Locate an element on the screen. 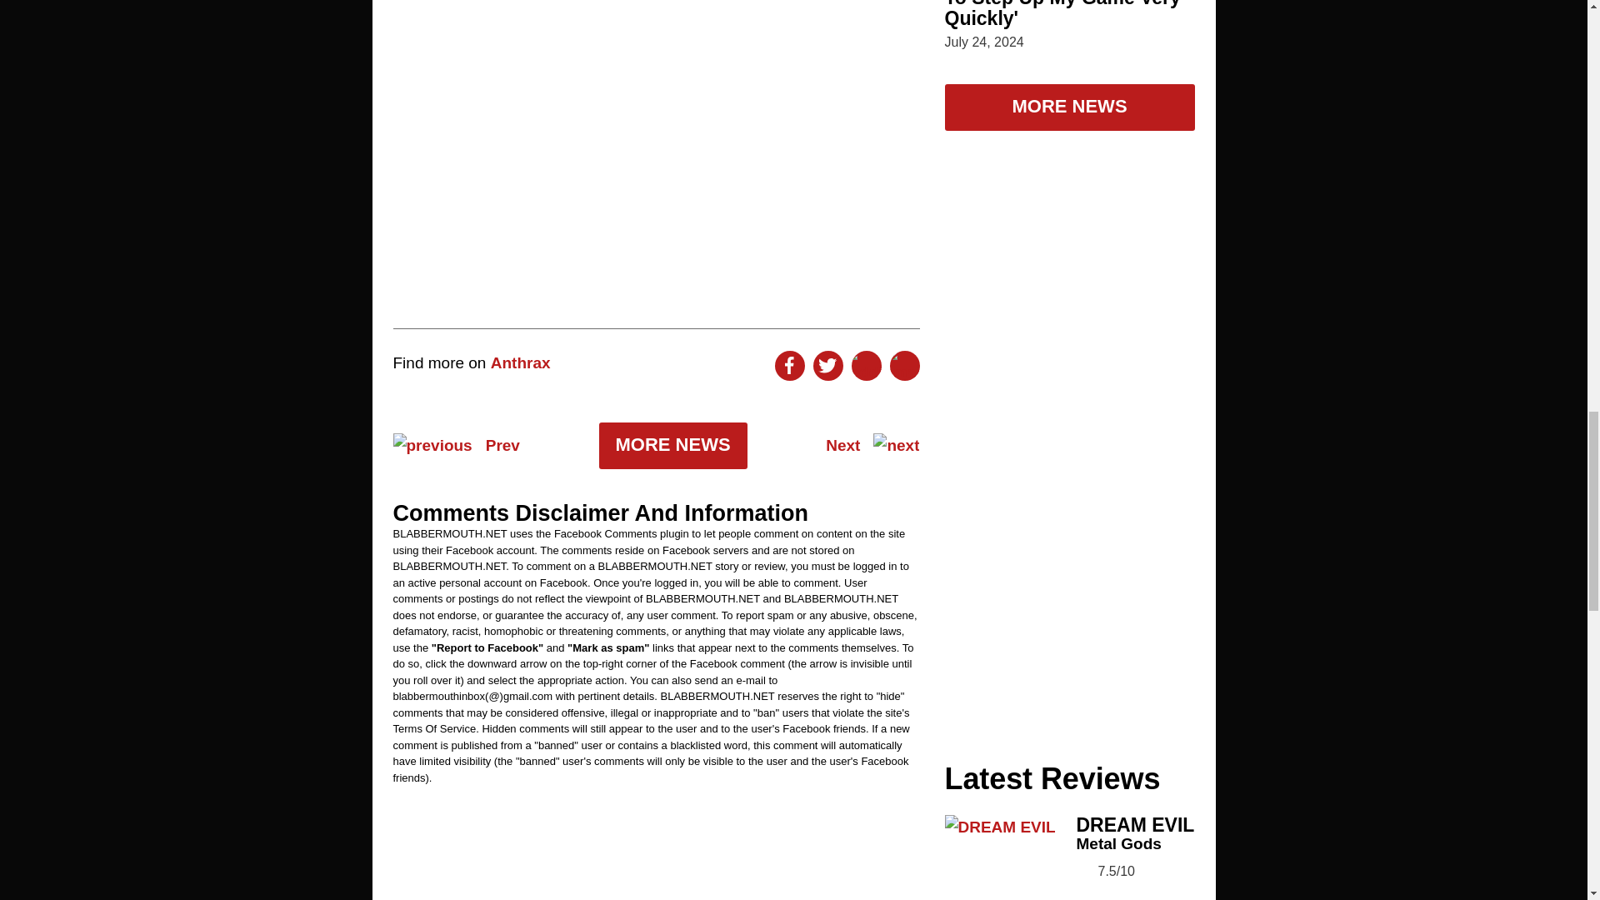 The height and width of the screenshot is (900, 1600). Share On Reddit is located at coordinates (866, 365).